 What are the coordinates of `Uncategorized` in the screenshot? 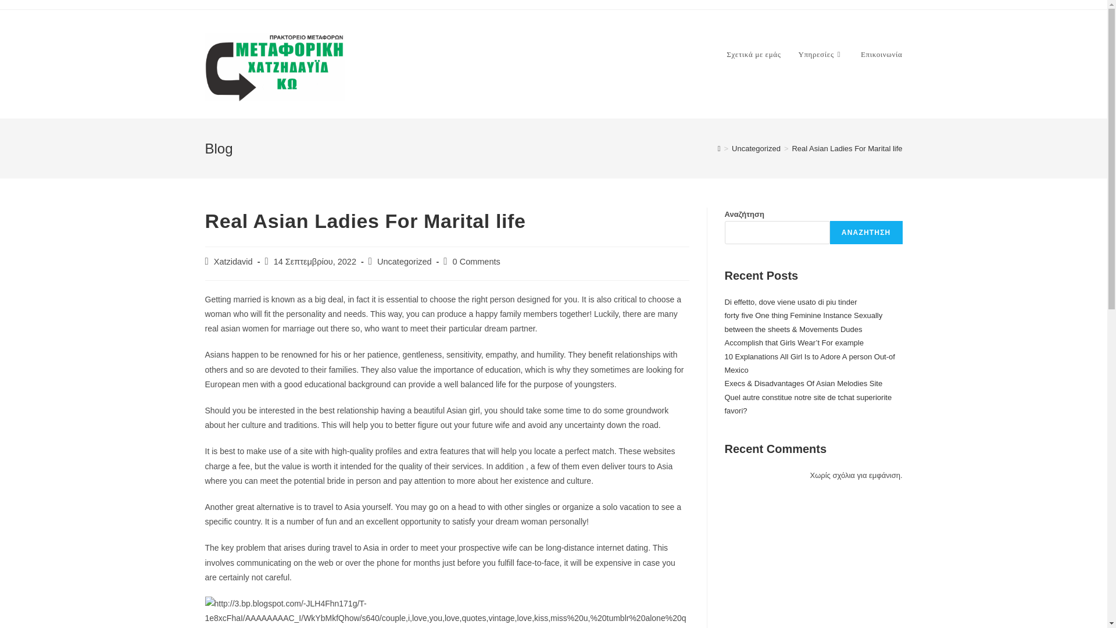 It's located at (756, 149).